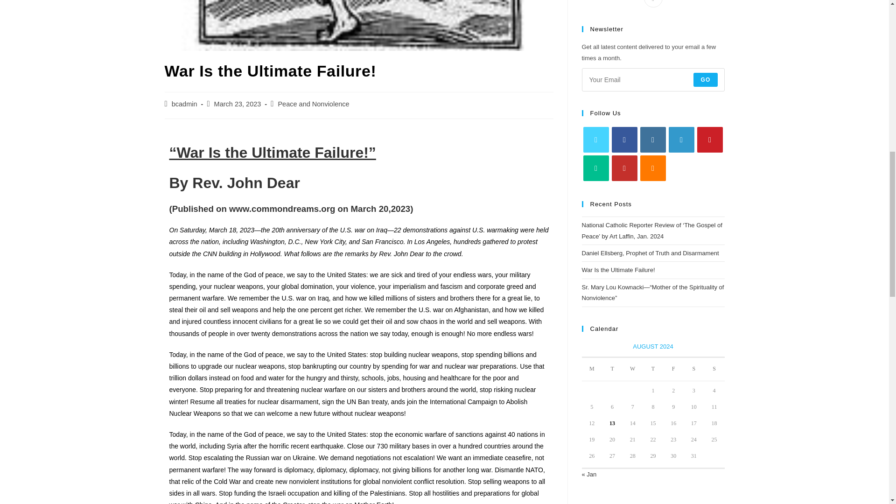  What do you see at coordinates (714, 369) in the screenshot?
I see `Sunday` at bounding box center [714, 369].